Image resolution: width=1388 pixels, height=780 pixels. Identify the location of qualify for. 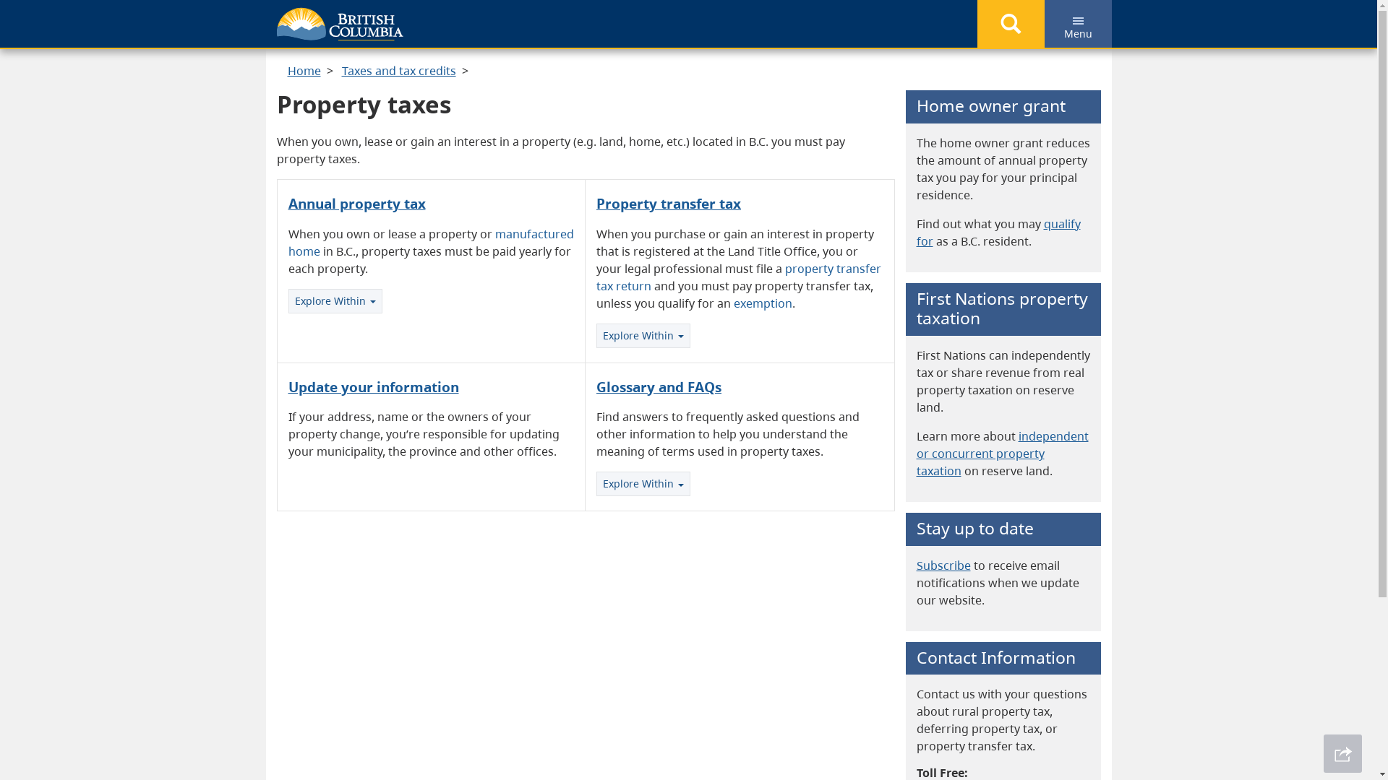
(999, 233).